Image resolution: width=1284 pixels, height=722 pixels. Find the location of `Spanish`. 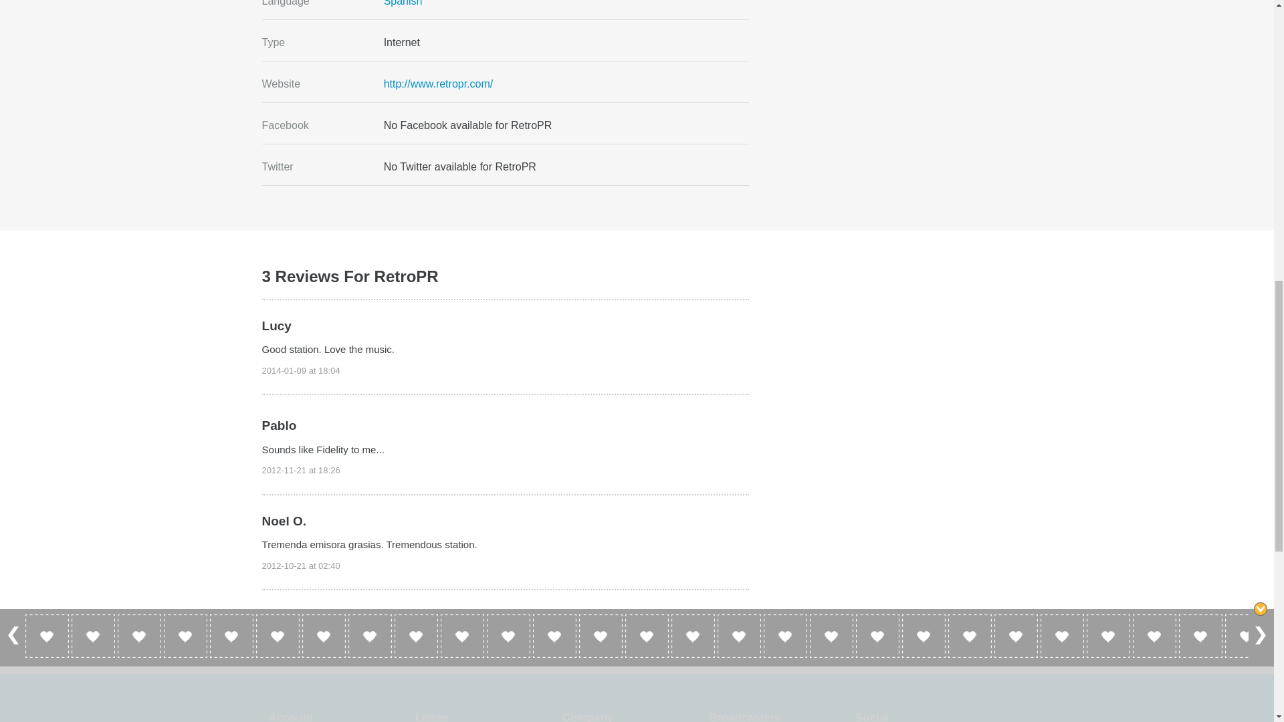

Spanish is located at coordinates (403, 3).